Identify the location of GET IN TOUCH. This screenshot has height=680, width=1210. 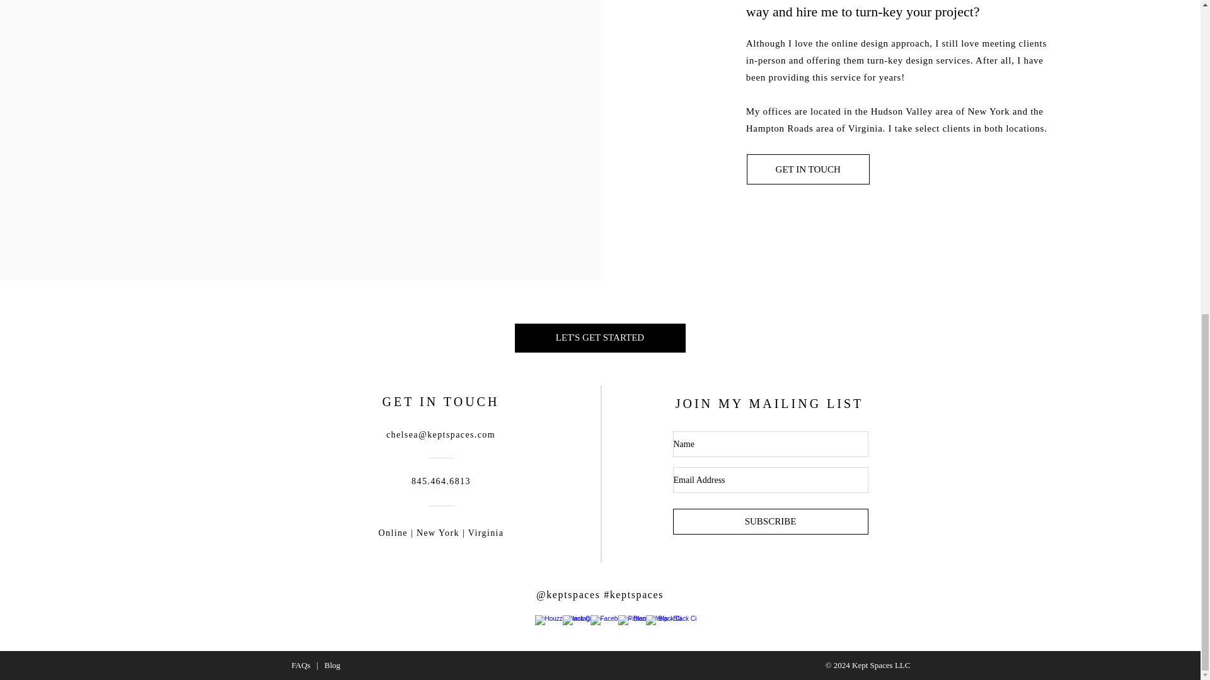
(808, 169).